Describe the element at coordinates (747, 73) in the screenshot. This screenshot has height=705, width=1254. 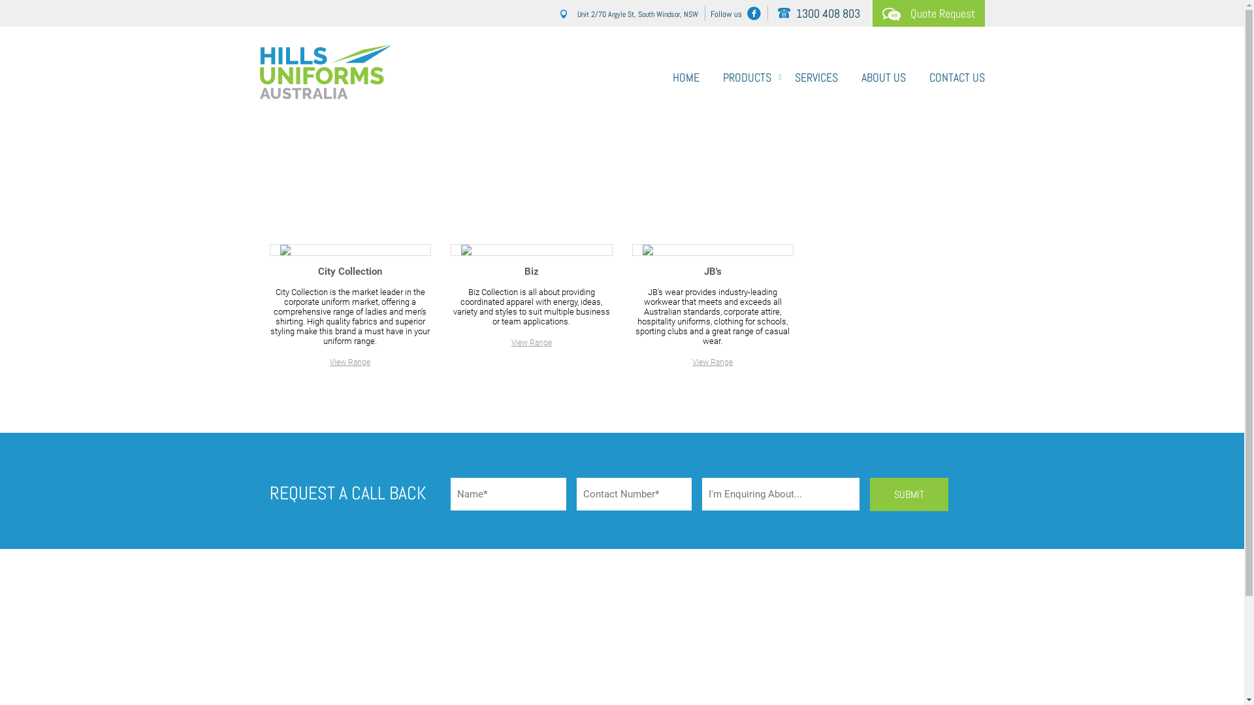
I see `PRODUCTS` at that location.